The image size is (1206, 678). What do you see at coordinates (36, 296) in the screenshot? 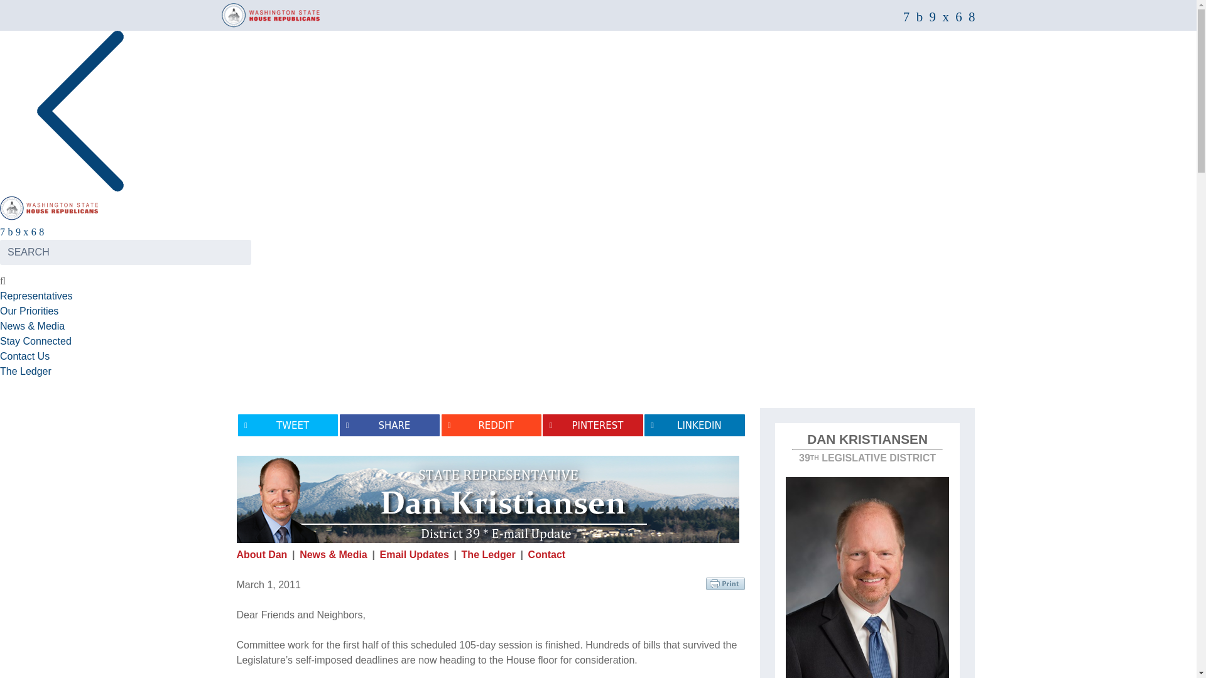
I see `Representatives` at bounding box center [36, 296].